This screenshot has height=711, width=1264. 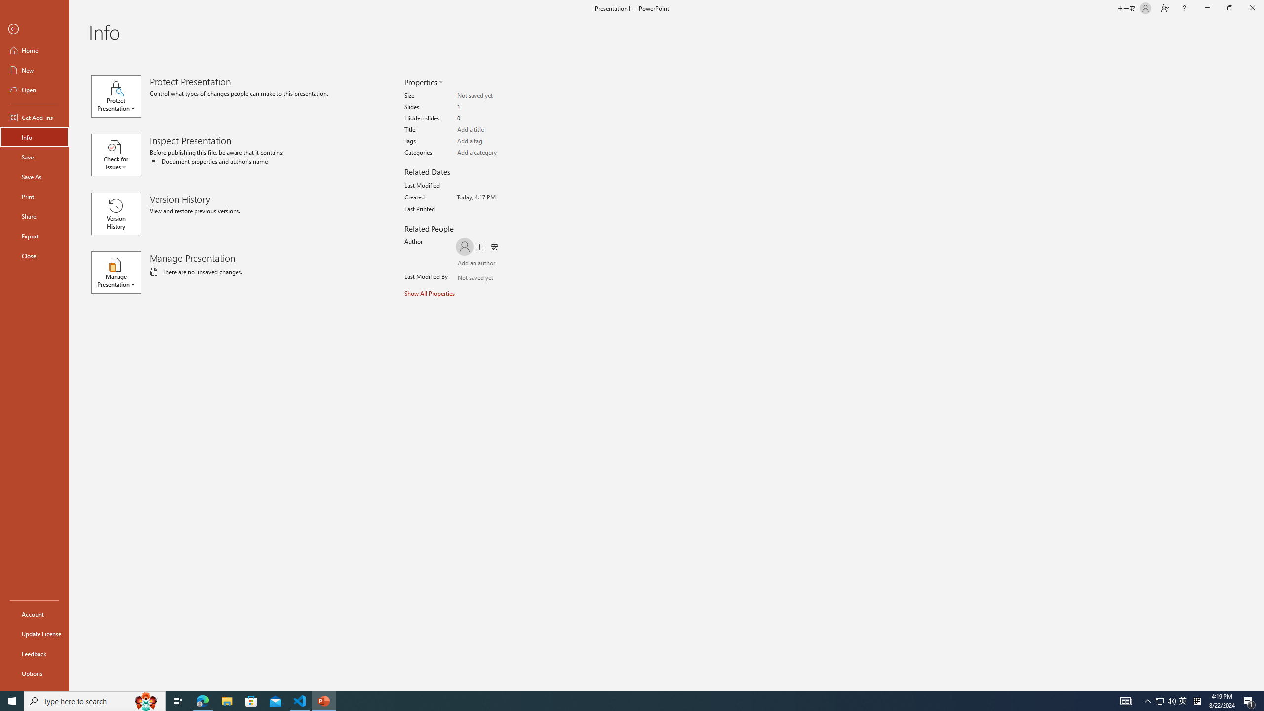 I want to click on Manage Presentation, so click(x=120, y=272).